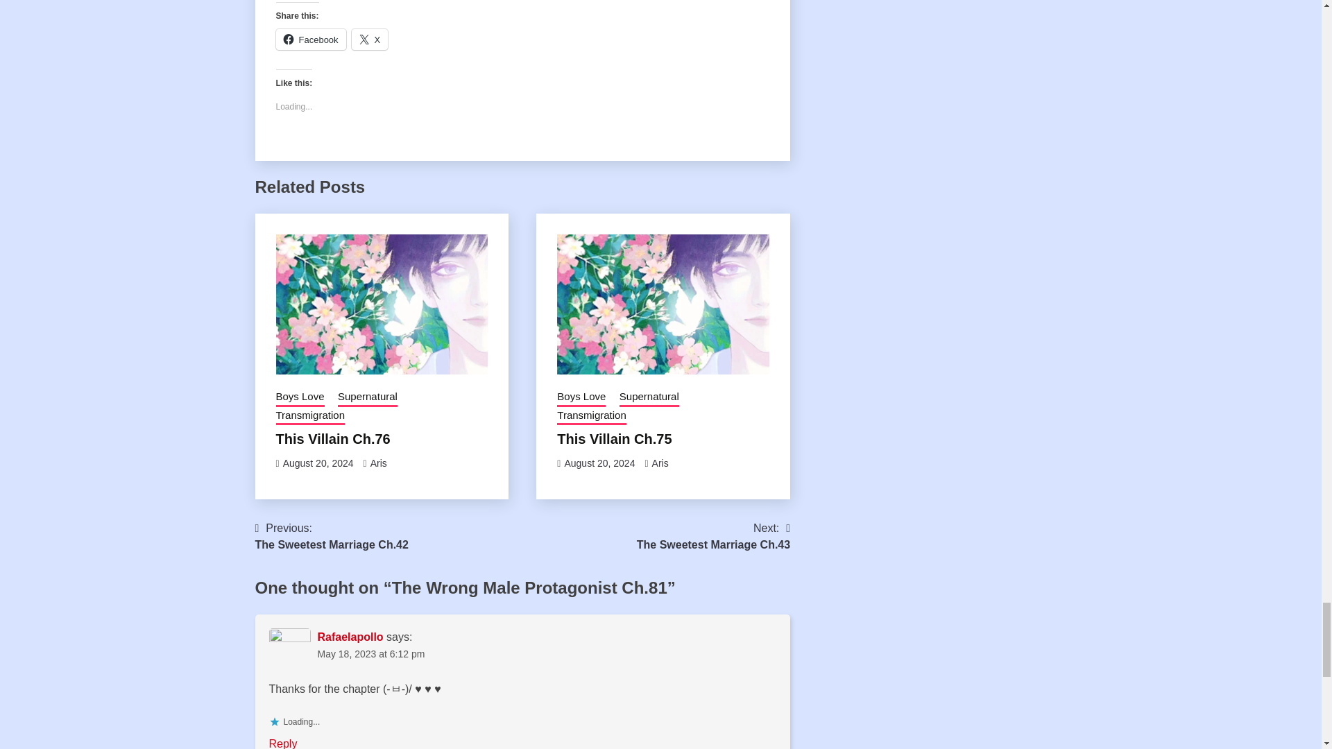 This screenshot has height=749, width=1332. What do you see at coordinates (591, 416) in the screenshot?
I see `Transmigration` at bounding box center [591, 416].